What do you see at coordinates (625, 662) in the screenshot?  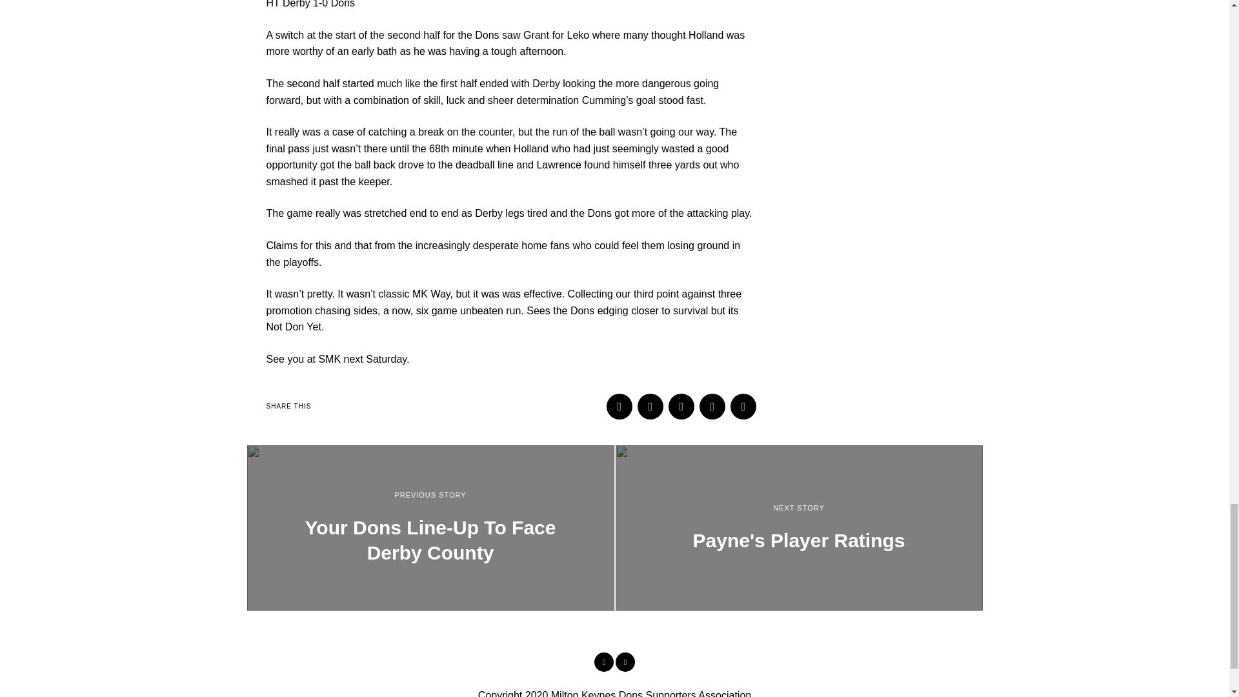 I see `Twitter` at bounding box center [625, 662].